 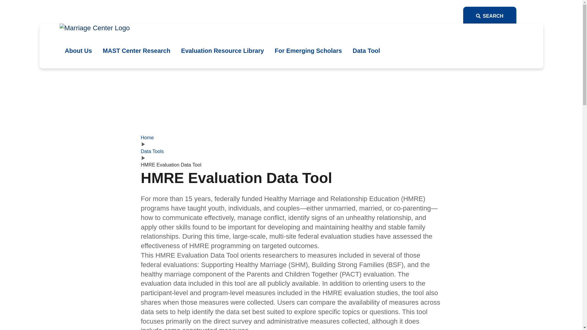 I want to click on About Us, so click(x=78, y=51).